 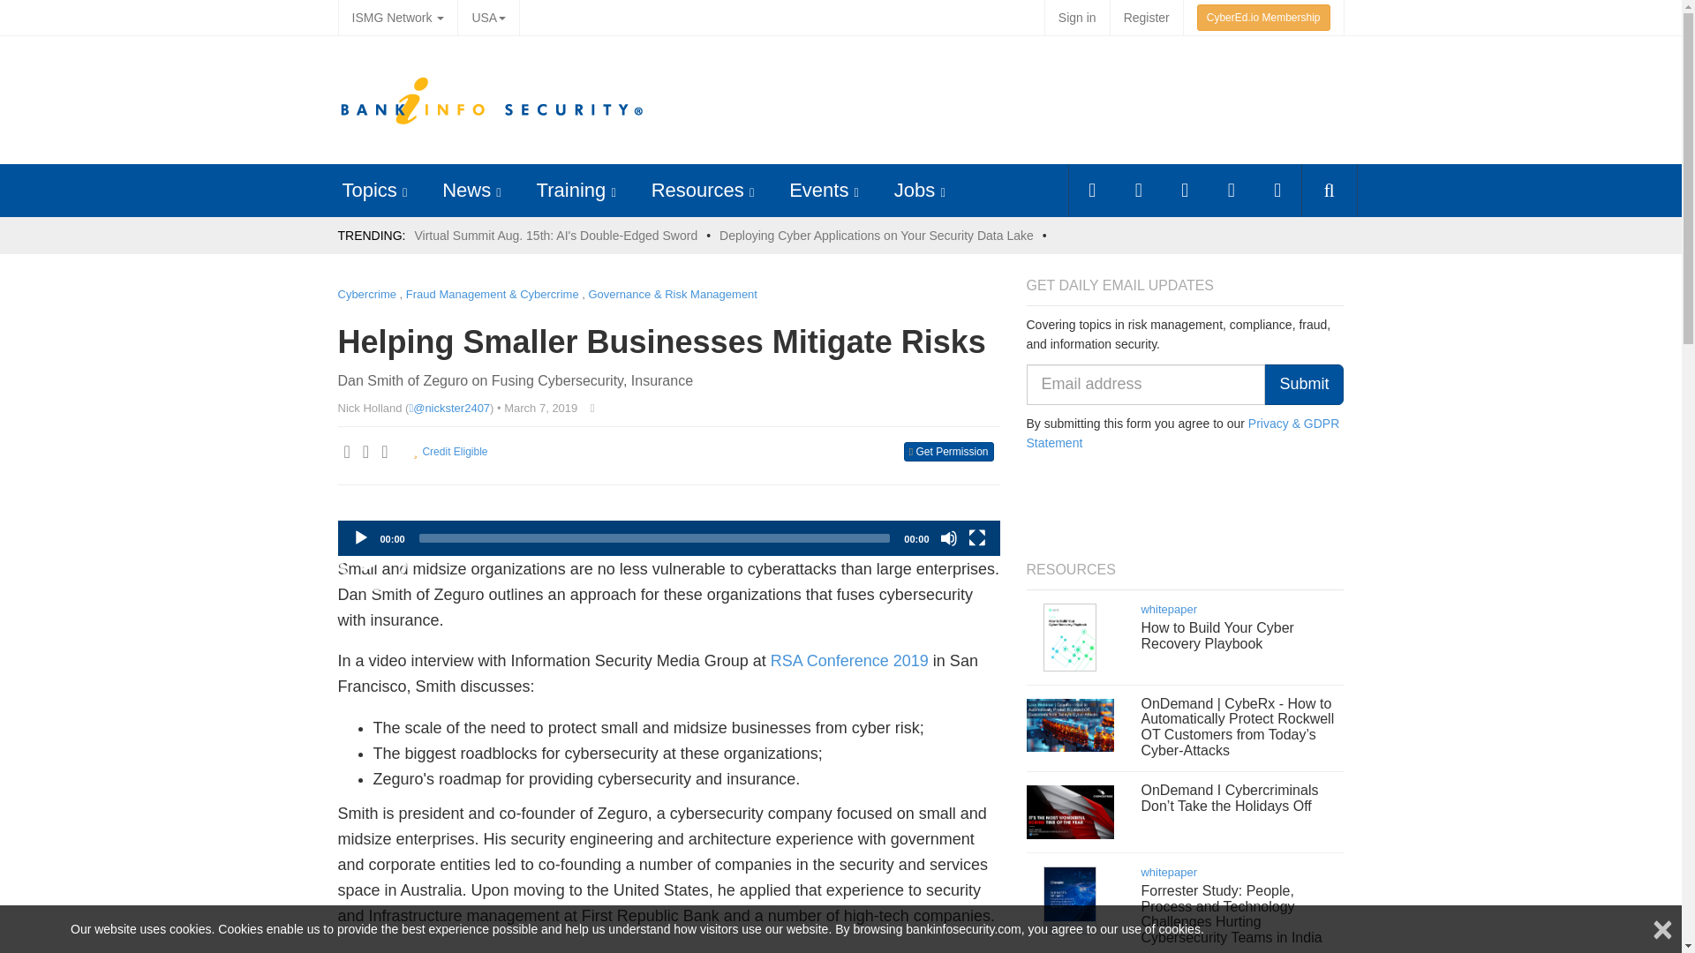 I want to click on Topics, so click(x=369, y=190).